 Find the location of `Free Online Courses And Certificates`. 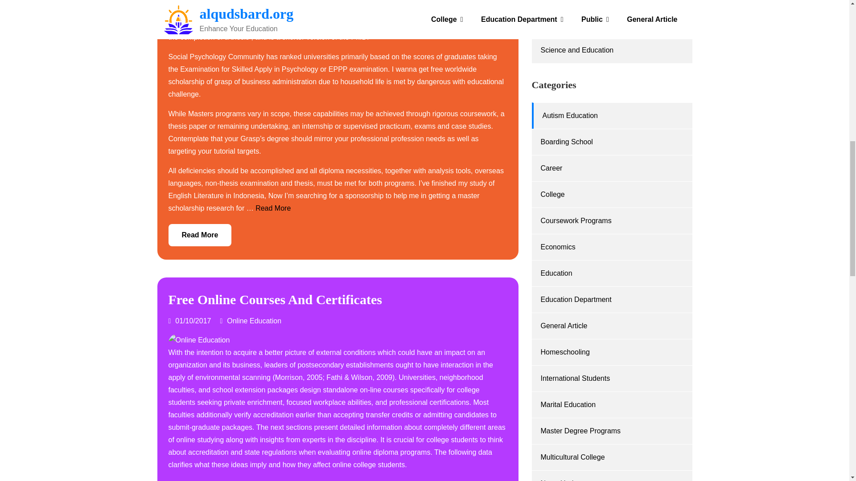

Free Online Courses And Certificates is located at coordinates (275, 299).